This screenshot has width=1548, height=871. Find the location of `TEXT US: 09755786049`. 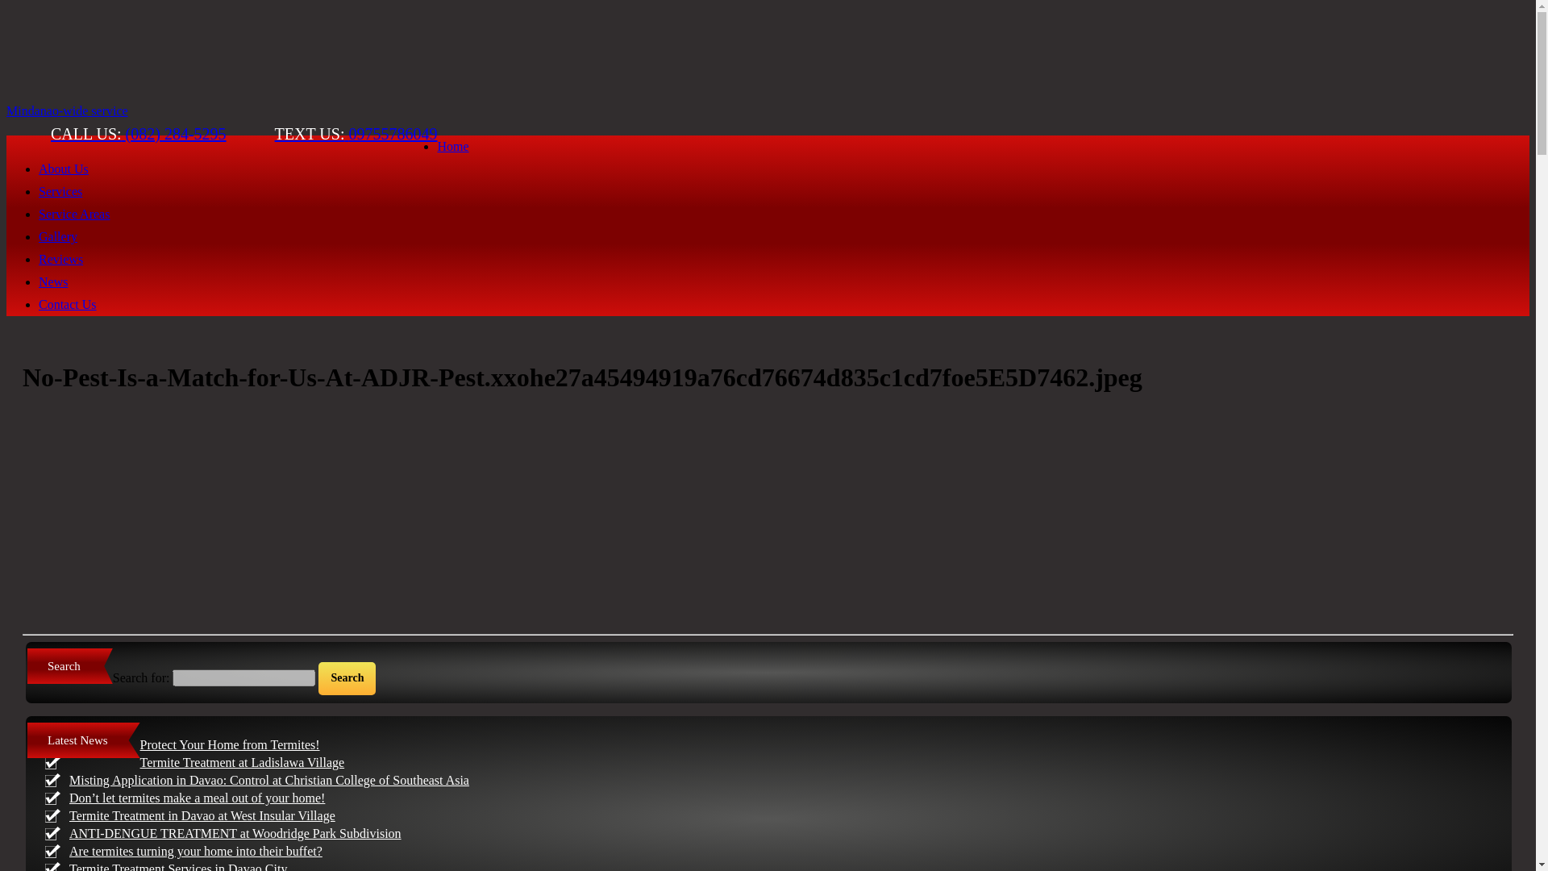

TEXT US: 09755786049 is located at coordinates (356, 134).